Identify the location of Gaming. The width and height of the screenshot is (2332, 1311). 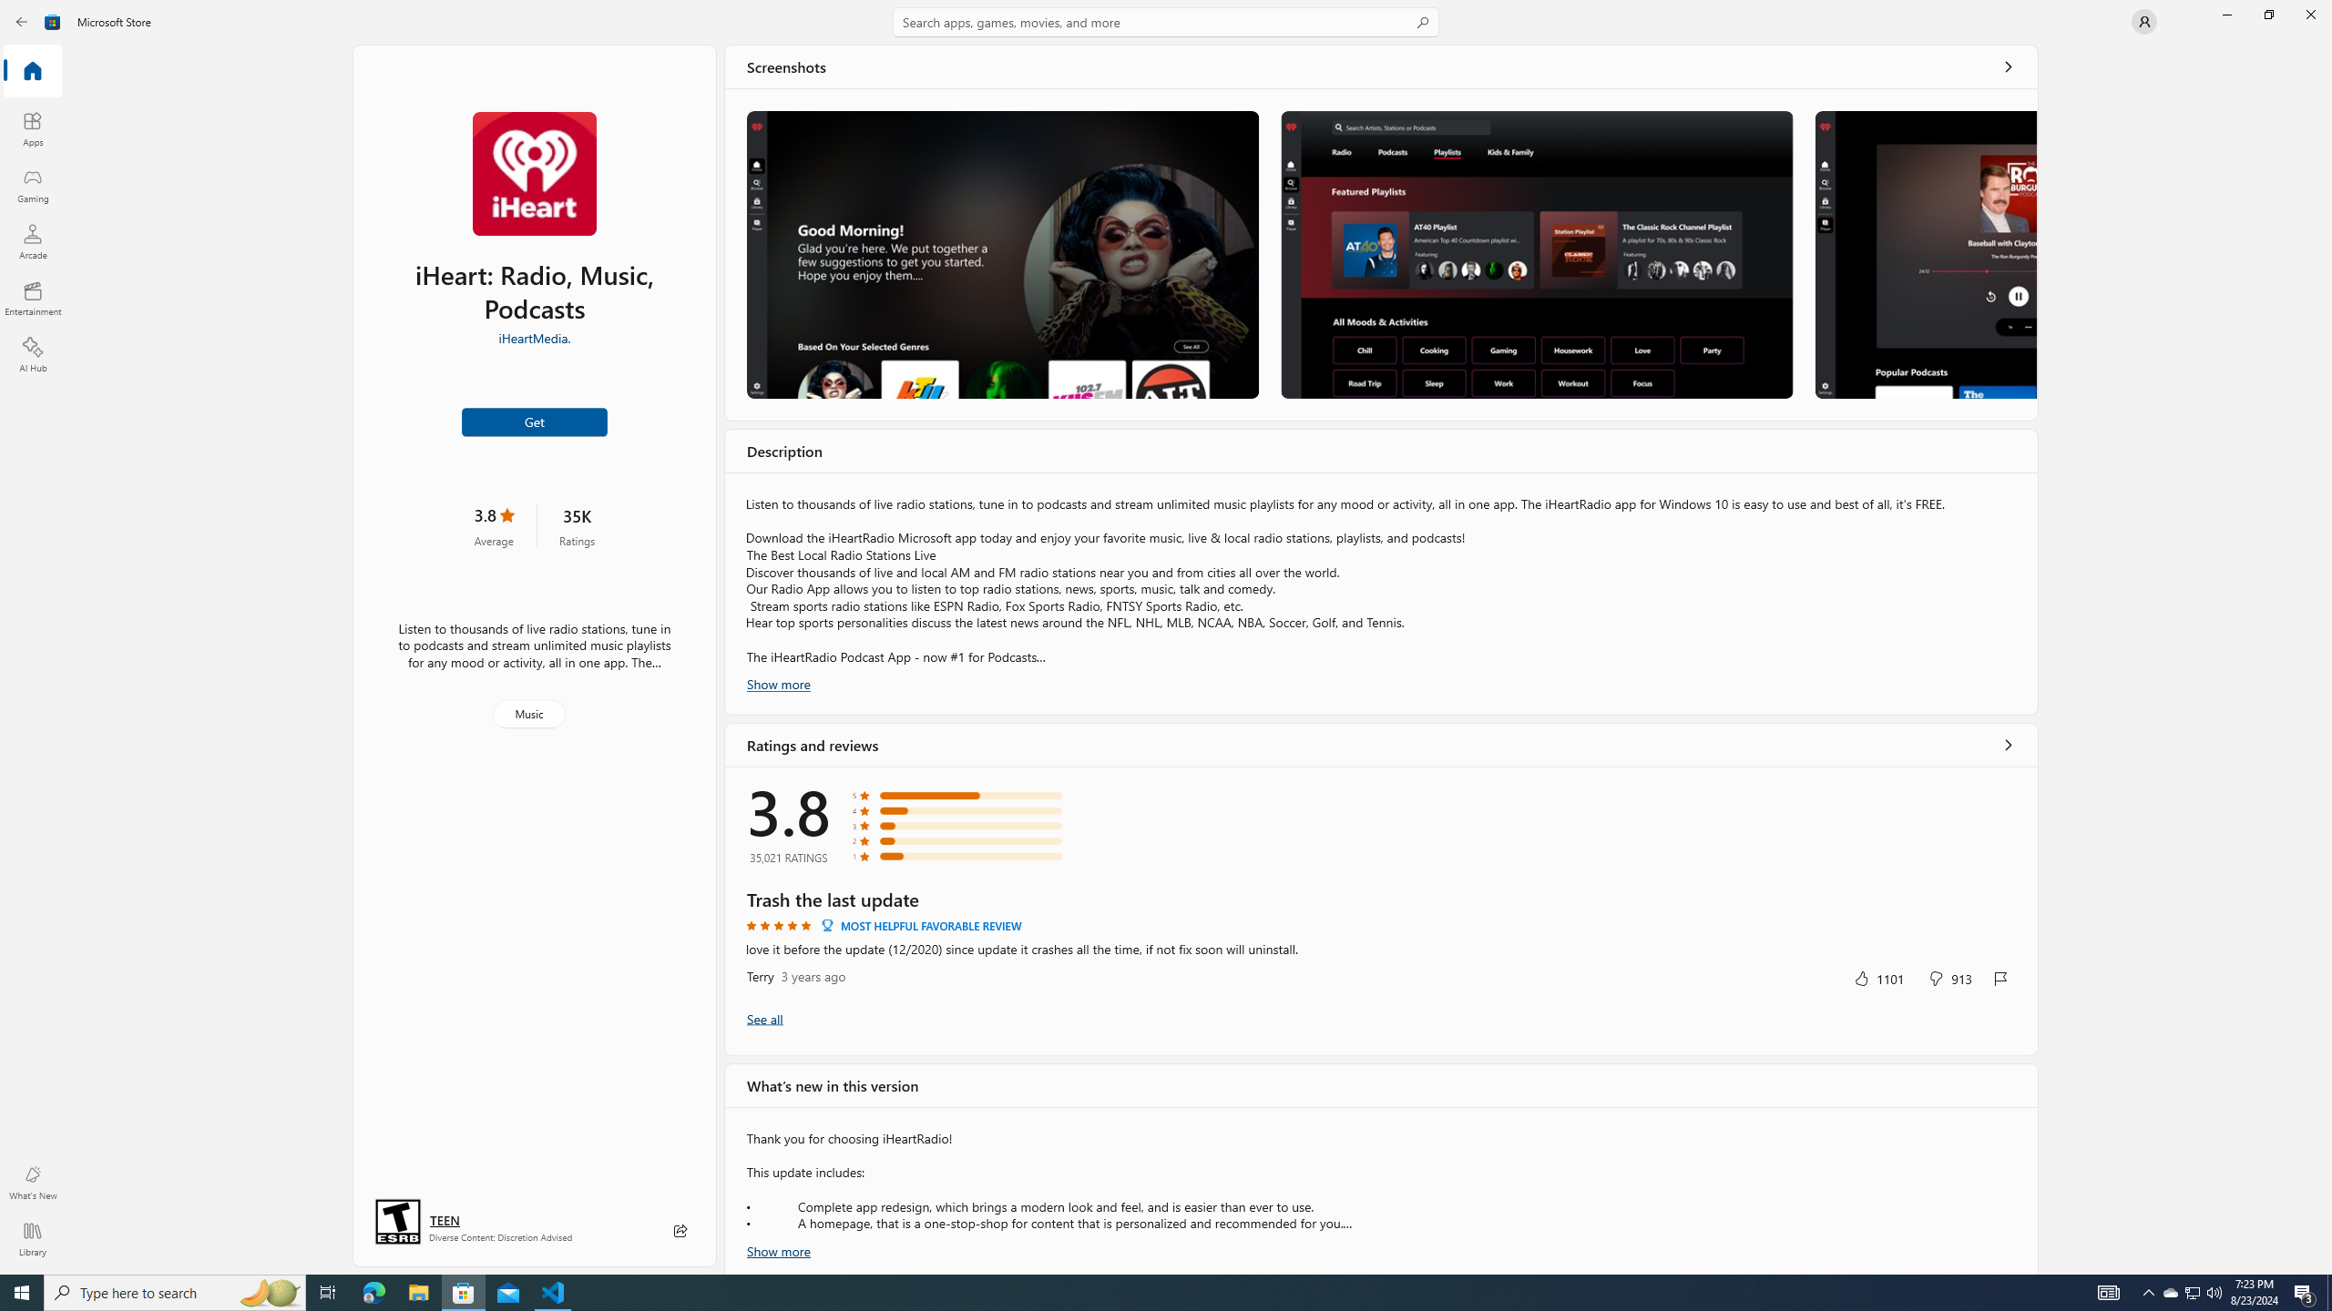
(33, 185).